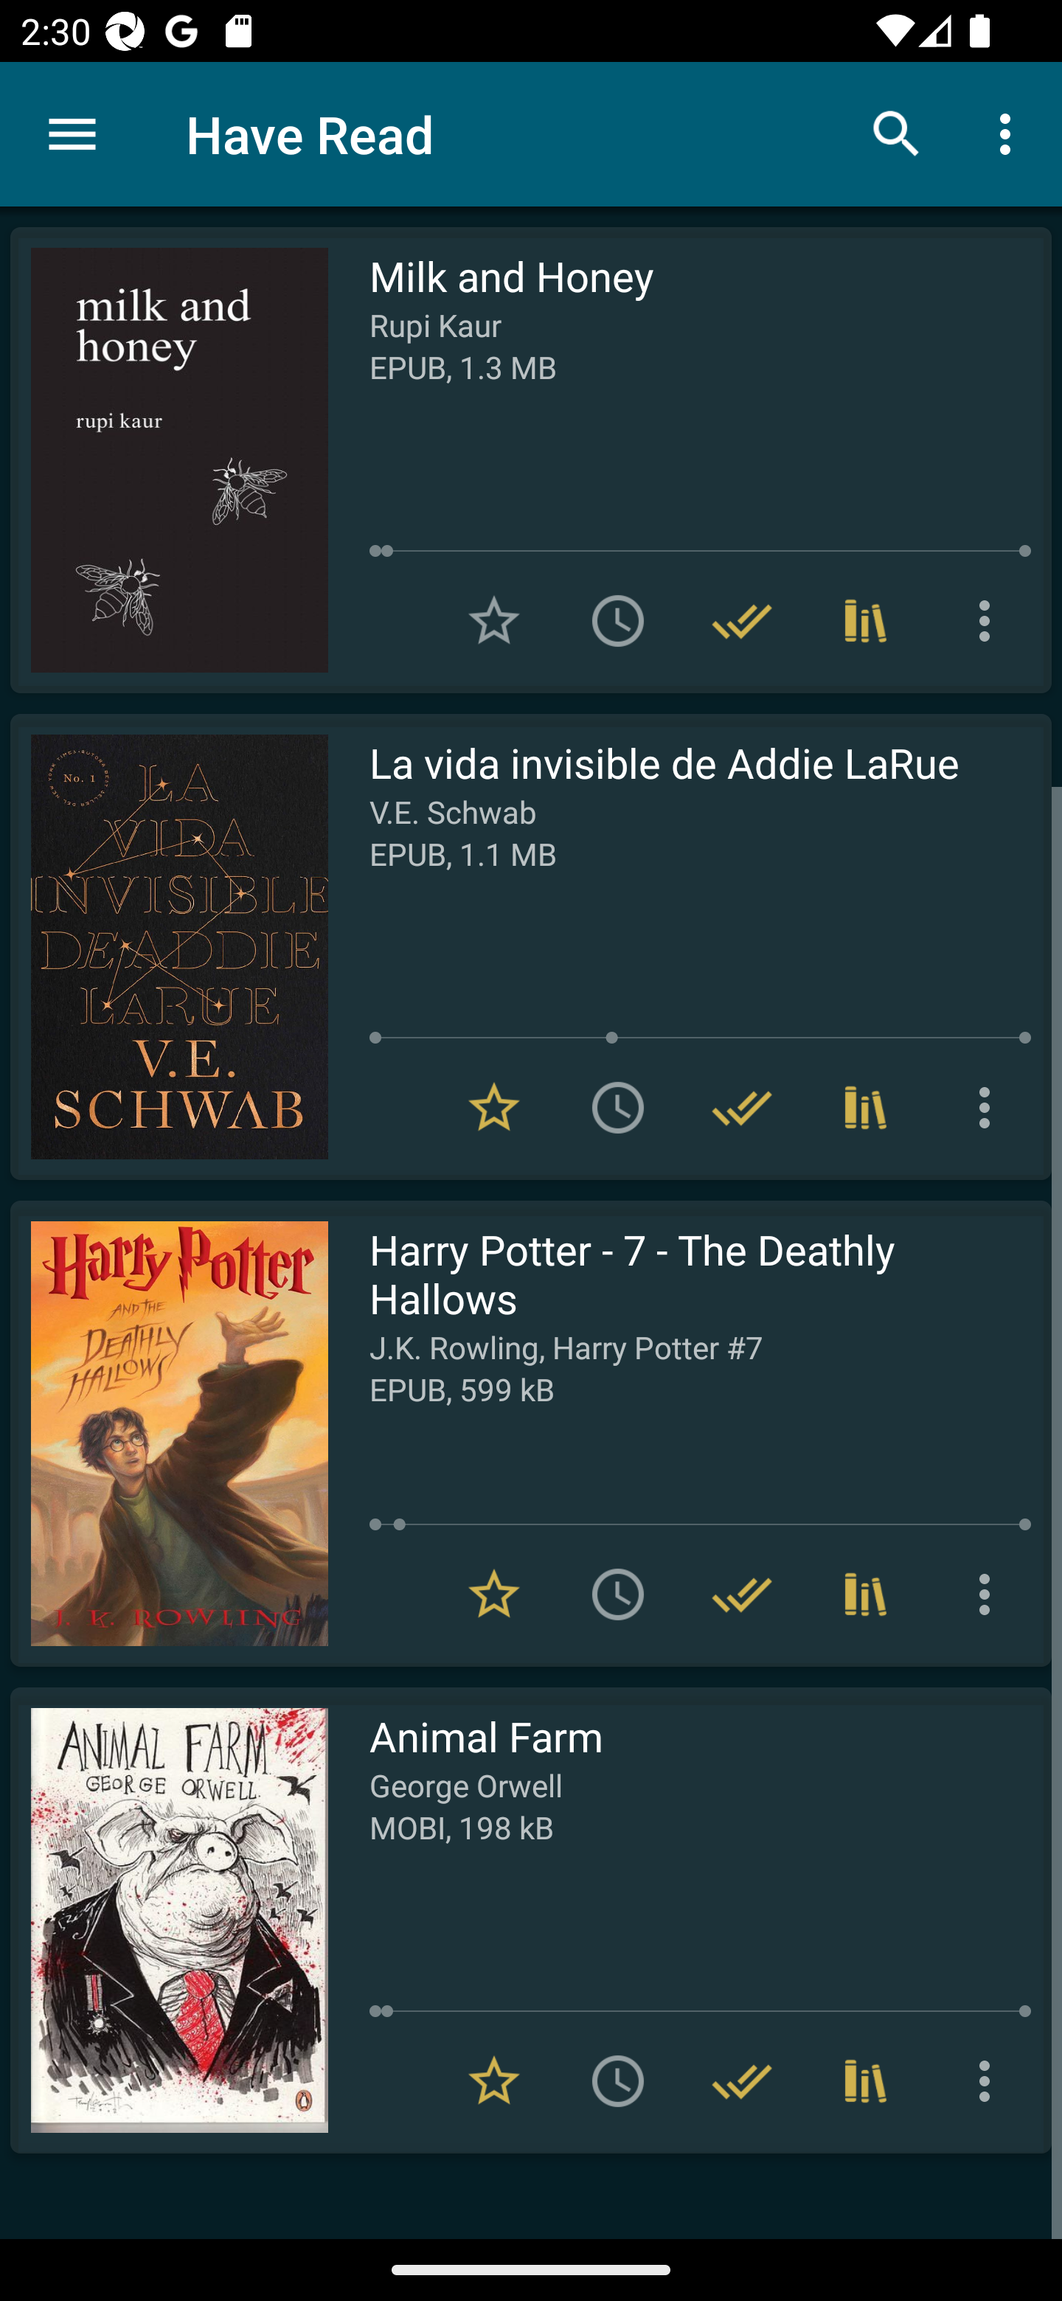 The width and height of the screenshot is (1062, 2301). What do you see at coordinates (169, 460) in the screenshot?
I see `Read Milk and Honey` at bounding box center [169, 460].